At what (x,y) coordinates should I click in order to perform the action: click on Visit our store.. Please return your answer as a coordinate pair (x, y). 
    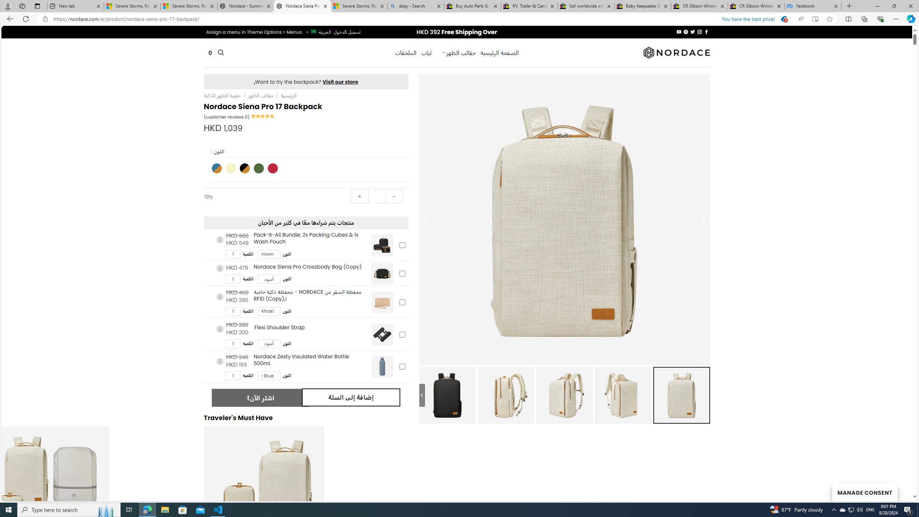
    Looking at the image, I should click on (306, 81).